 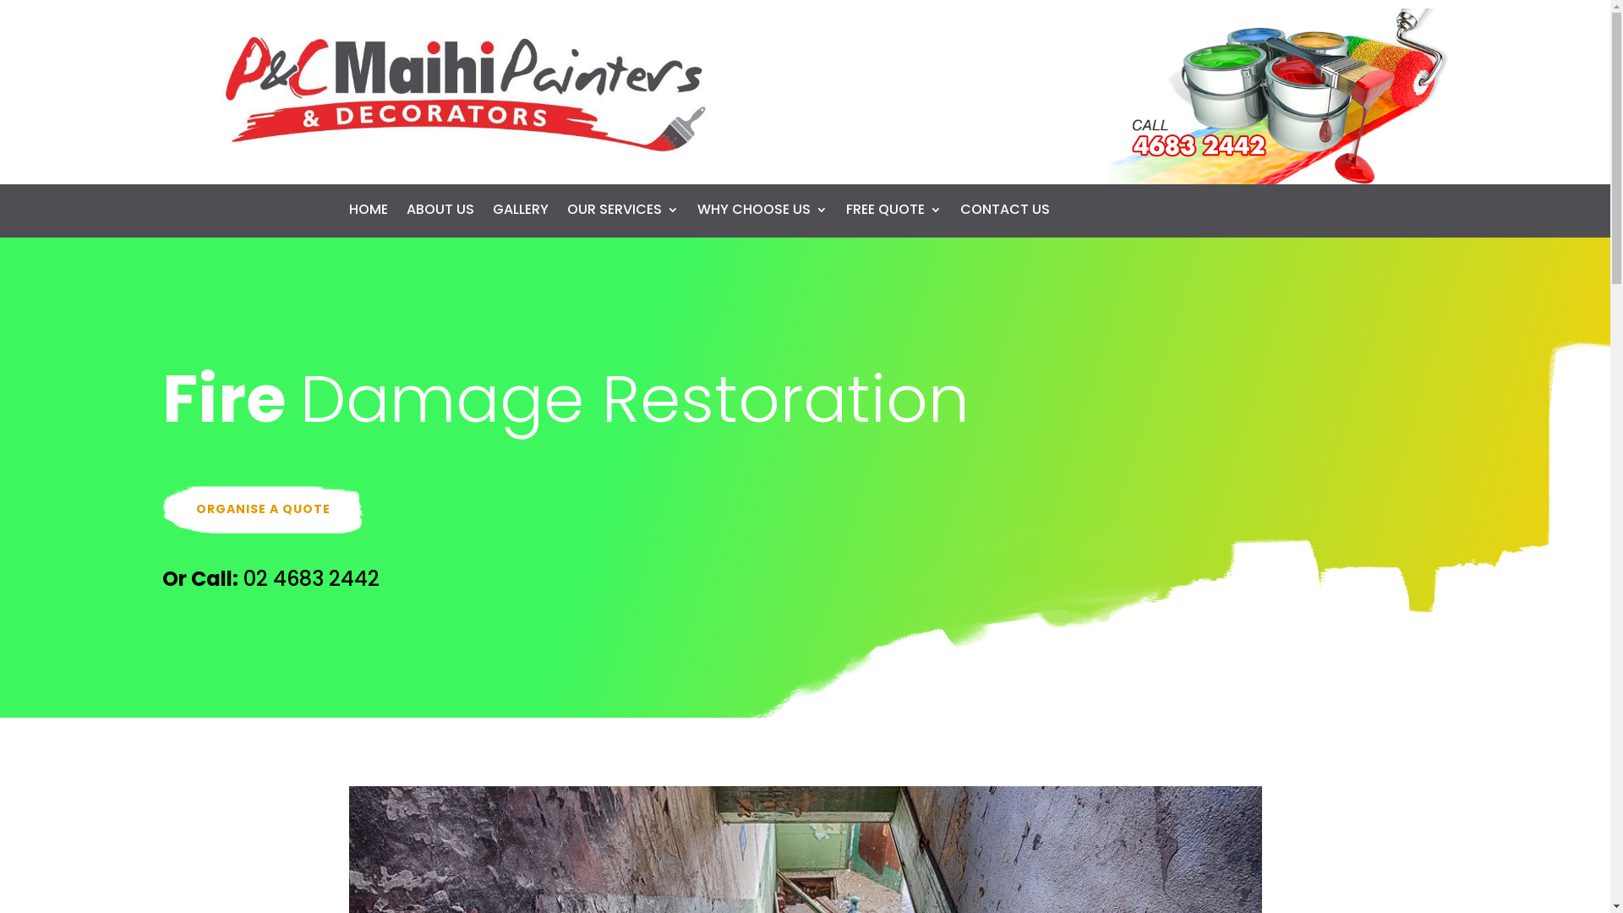 I want to click on GALLERY, so click(x=520, y=213).